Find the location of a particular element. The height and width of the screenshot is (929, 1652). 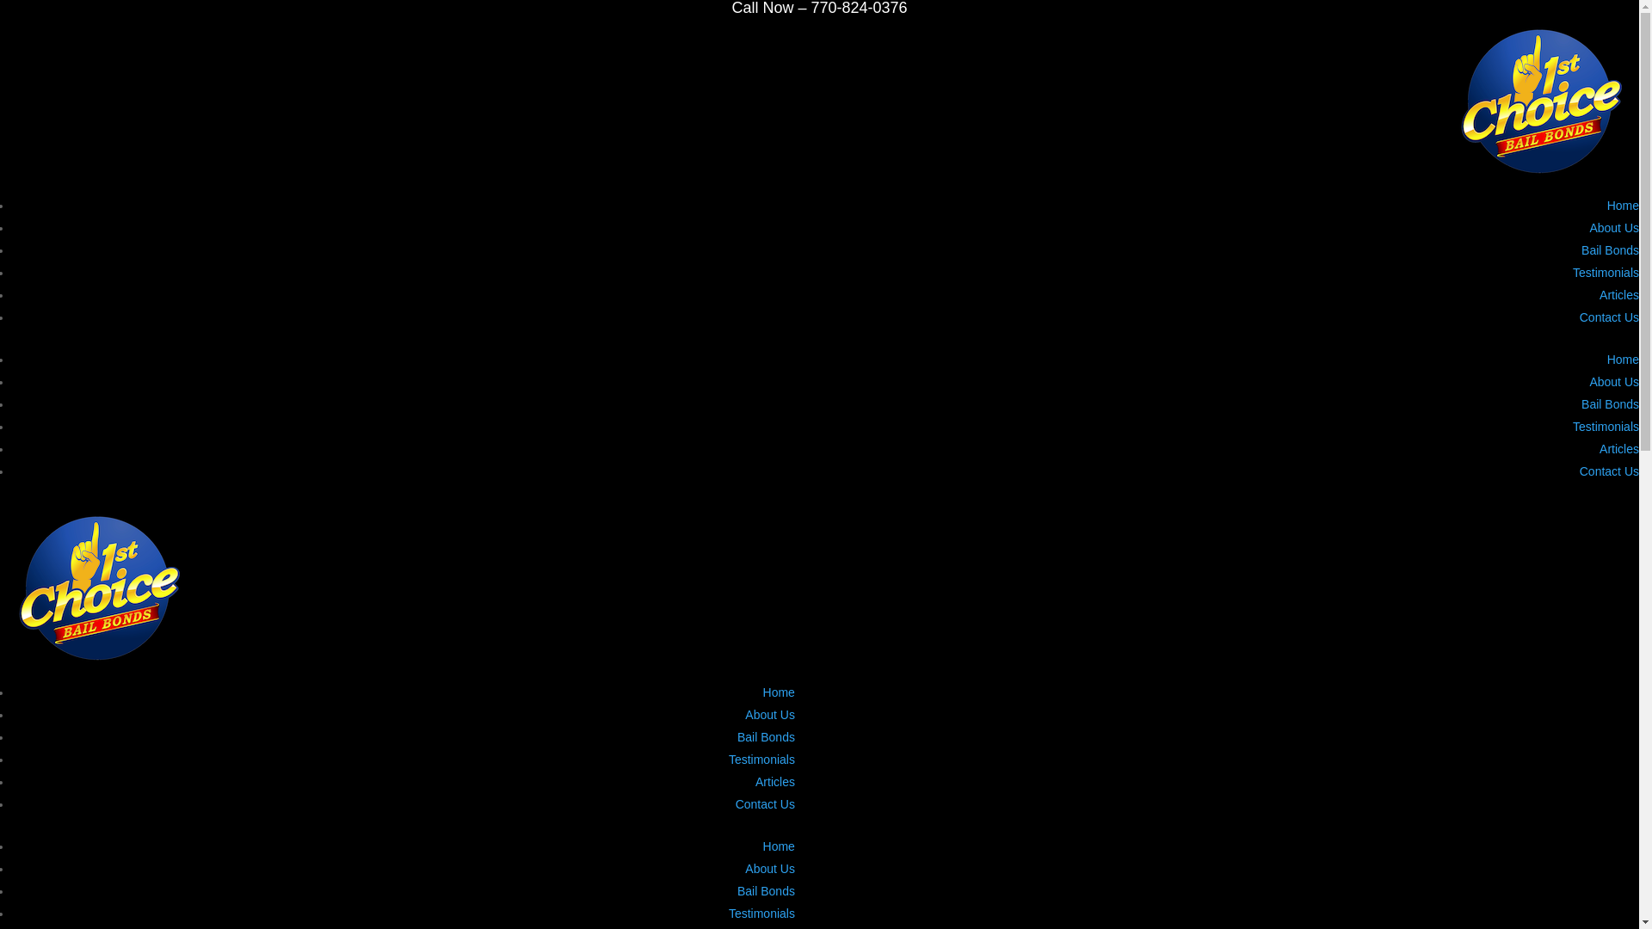

Testimonials is located at coordinates (1606, 427).